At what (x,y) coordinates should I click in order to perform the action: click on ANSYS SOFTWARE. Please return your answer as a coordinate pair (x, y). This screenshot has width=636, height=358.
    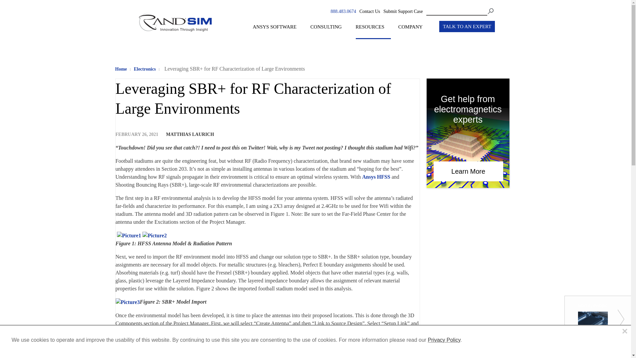
    Looking at the image, I should click on (278, 31).